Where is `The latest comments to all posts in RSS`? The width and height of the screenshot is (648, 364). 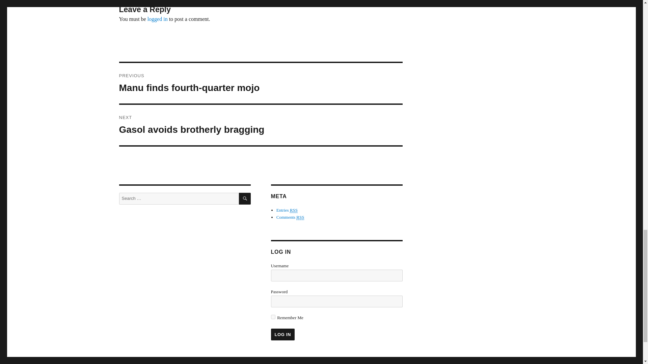 The latest comments to all posts in RSS is located at coordinates (290, 217).